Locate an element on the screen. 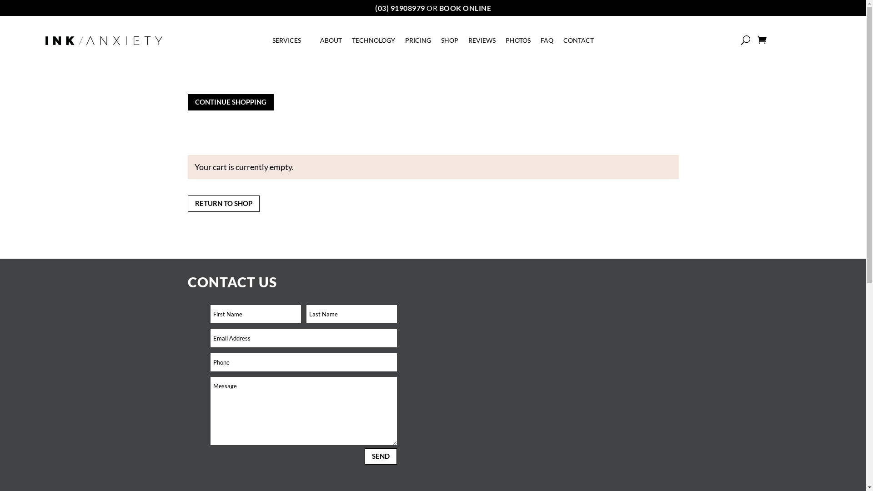 This screenshot has height=491, width=873. ABOUT is located at coordinates (331, 42).